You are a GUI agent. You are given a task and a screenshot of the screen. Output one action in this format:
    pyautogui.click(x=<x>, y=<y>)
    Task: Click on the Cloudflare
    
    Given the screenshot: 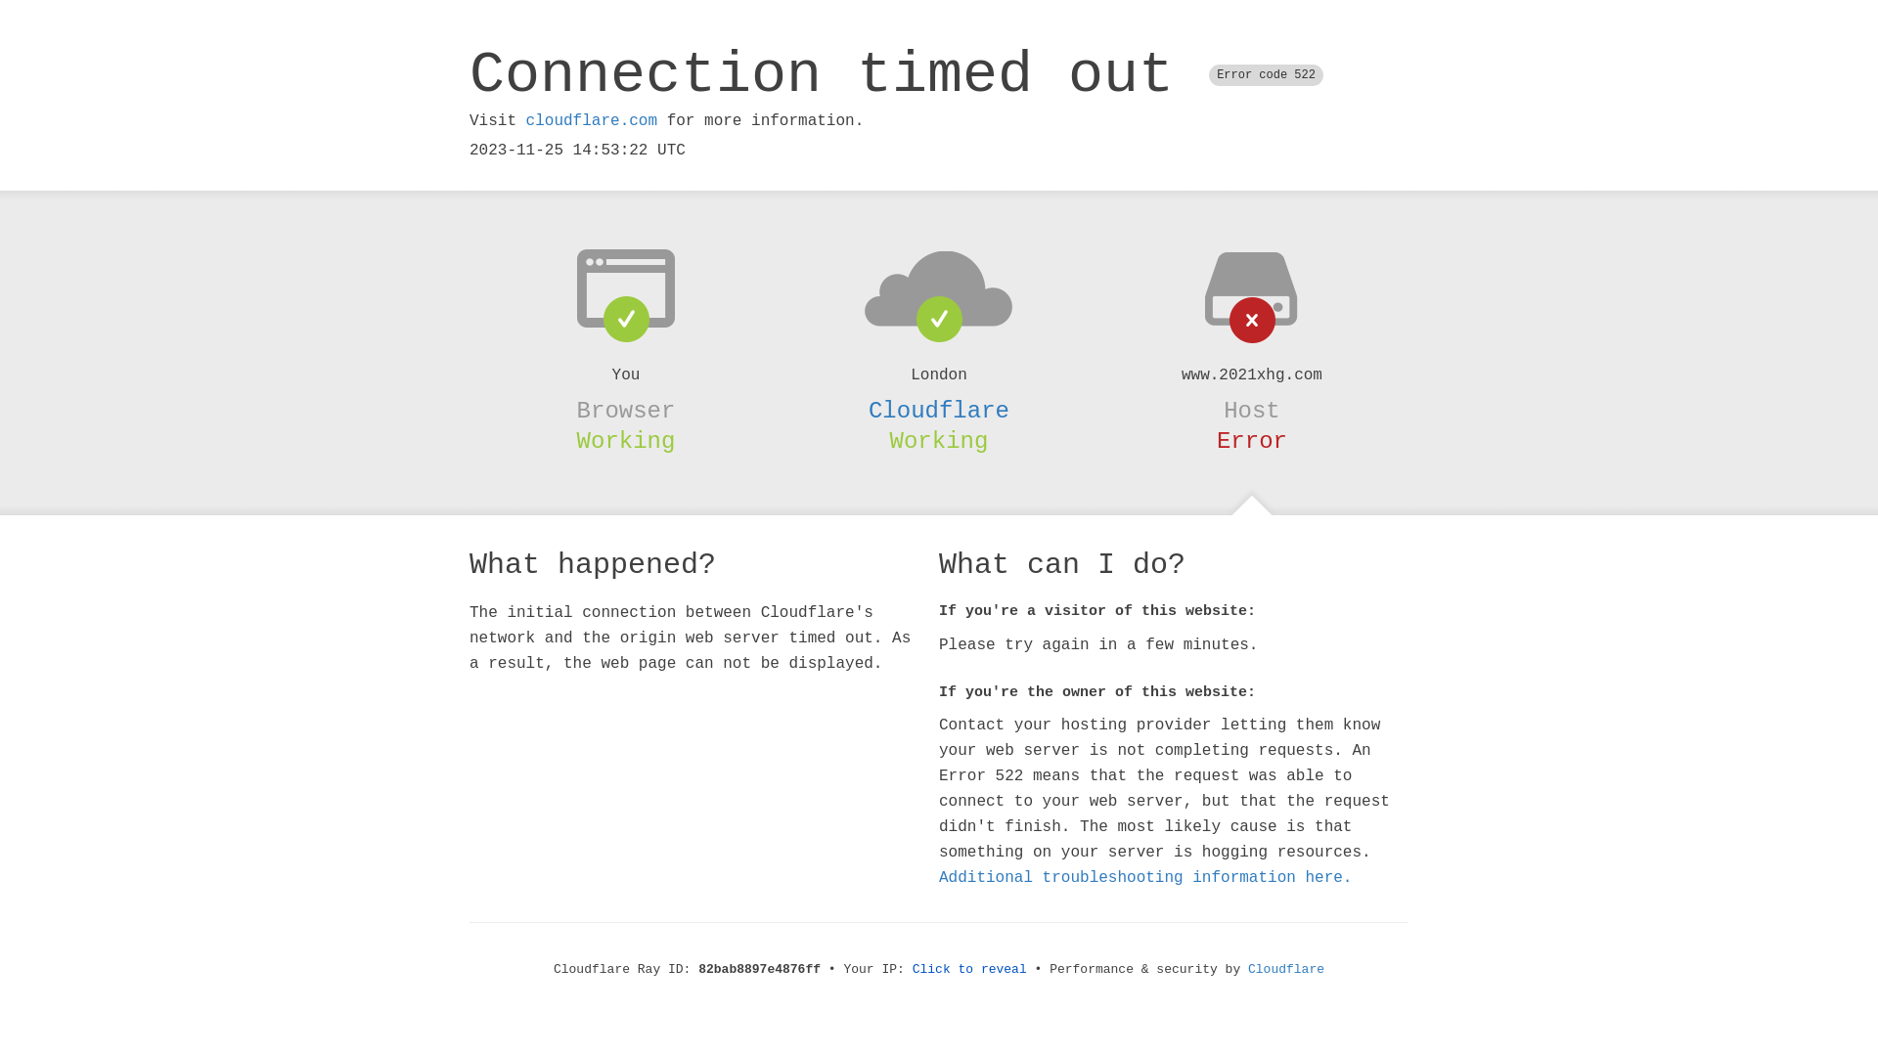 What is the action you would take?
    pyautogui.click(x=1286, y=970)
    